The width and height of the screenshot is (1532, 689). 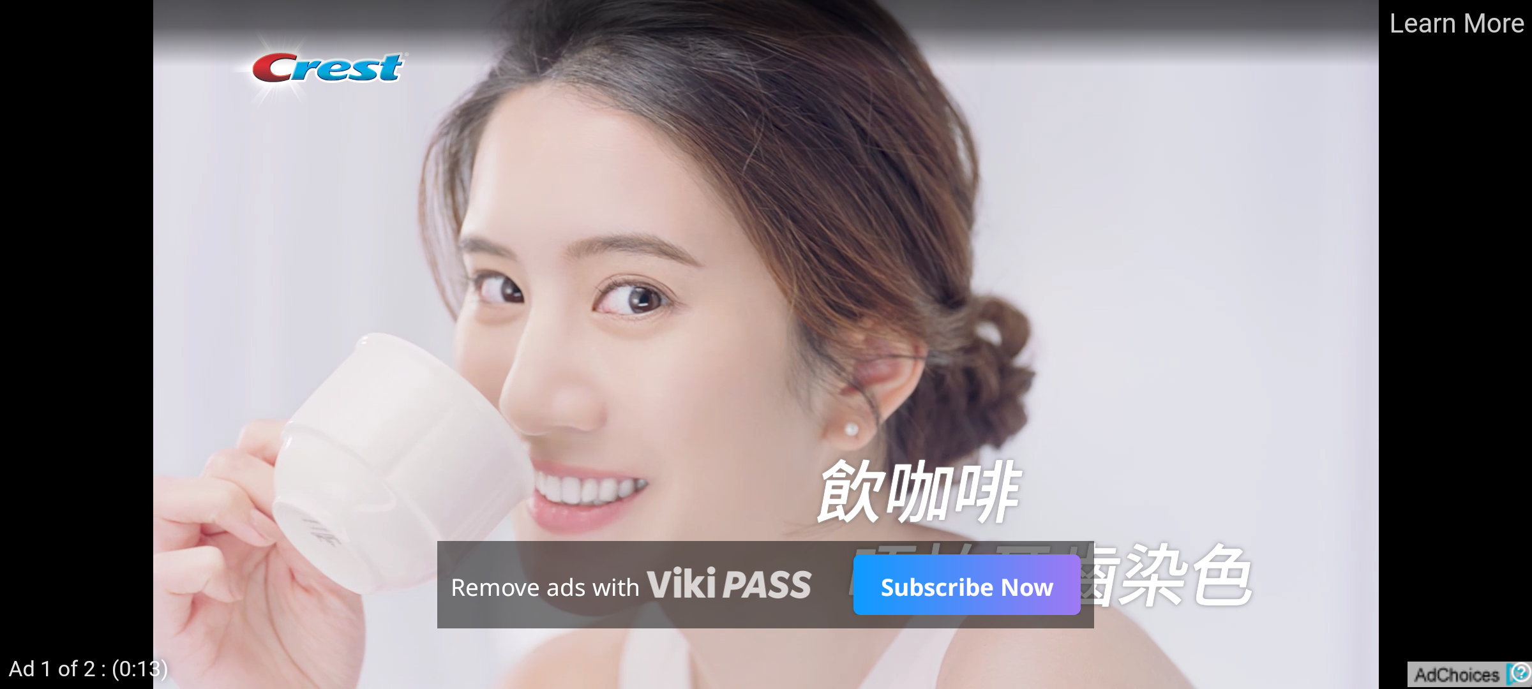 What do you see at coordinates (89, 667) in the screenshot?
I see `Ad 1 of 2 : (0:13)` at bounding box center [89, 667].